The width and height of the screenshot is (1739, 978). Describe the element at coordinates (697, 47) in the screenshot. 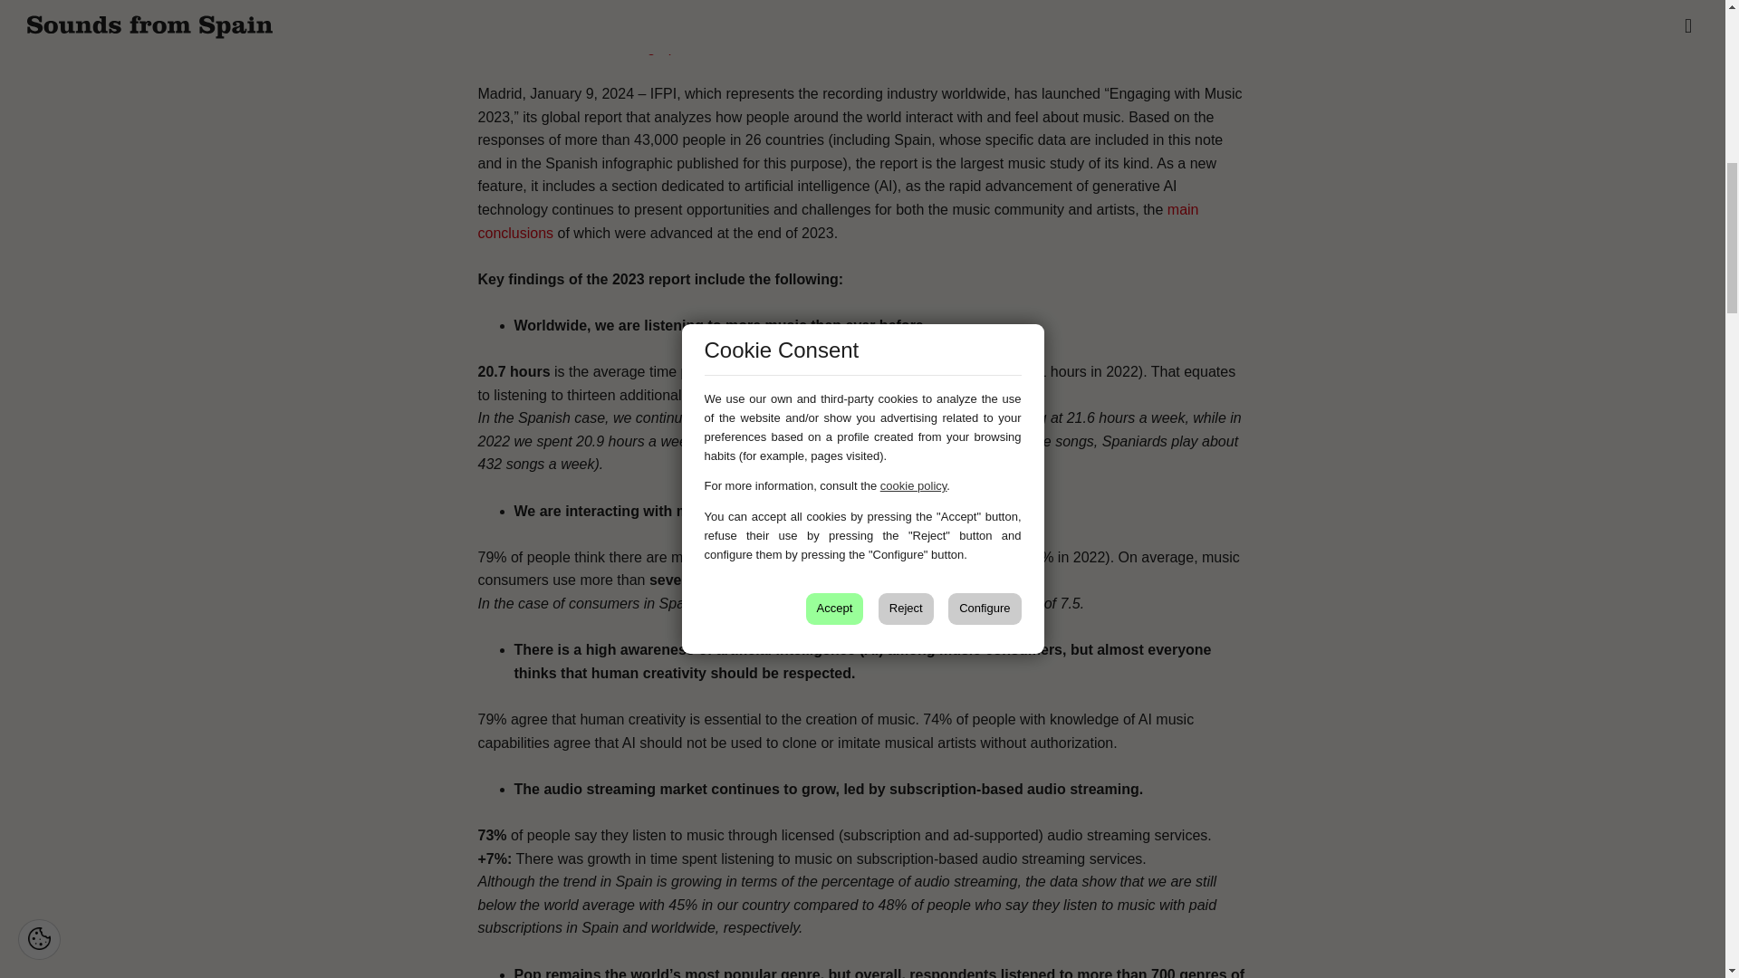

I see `infographics in this link` at that location.